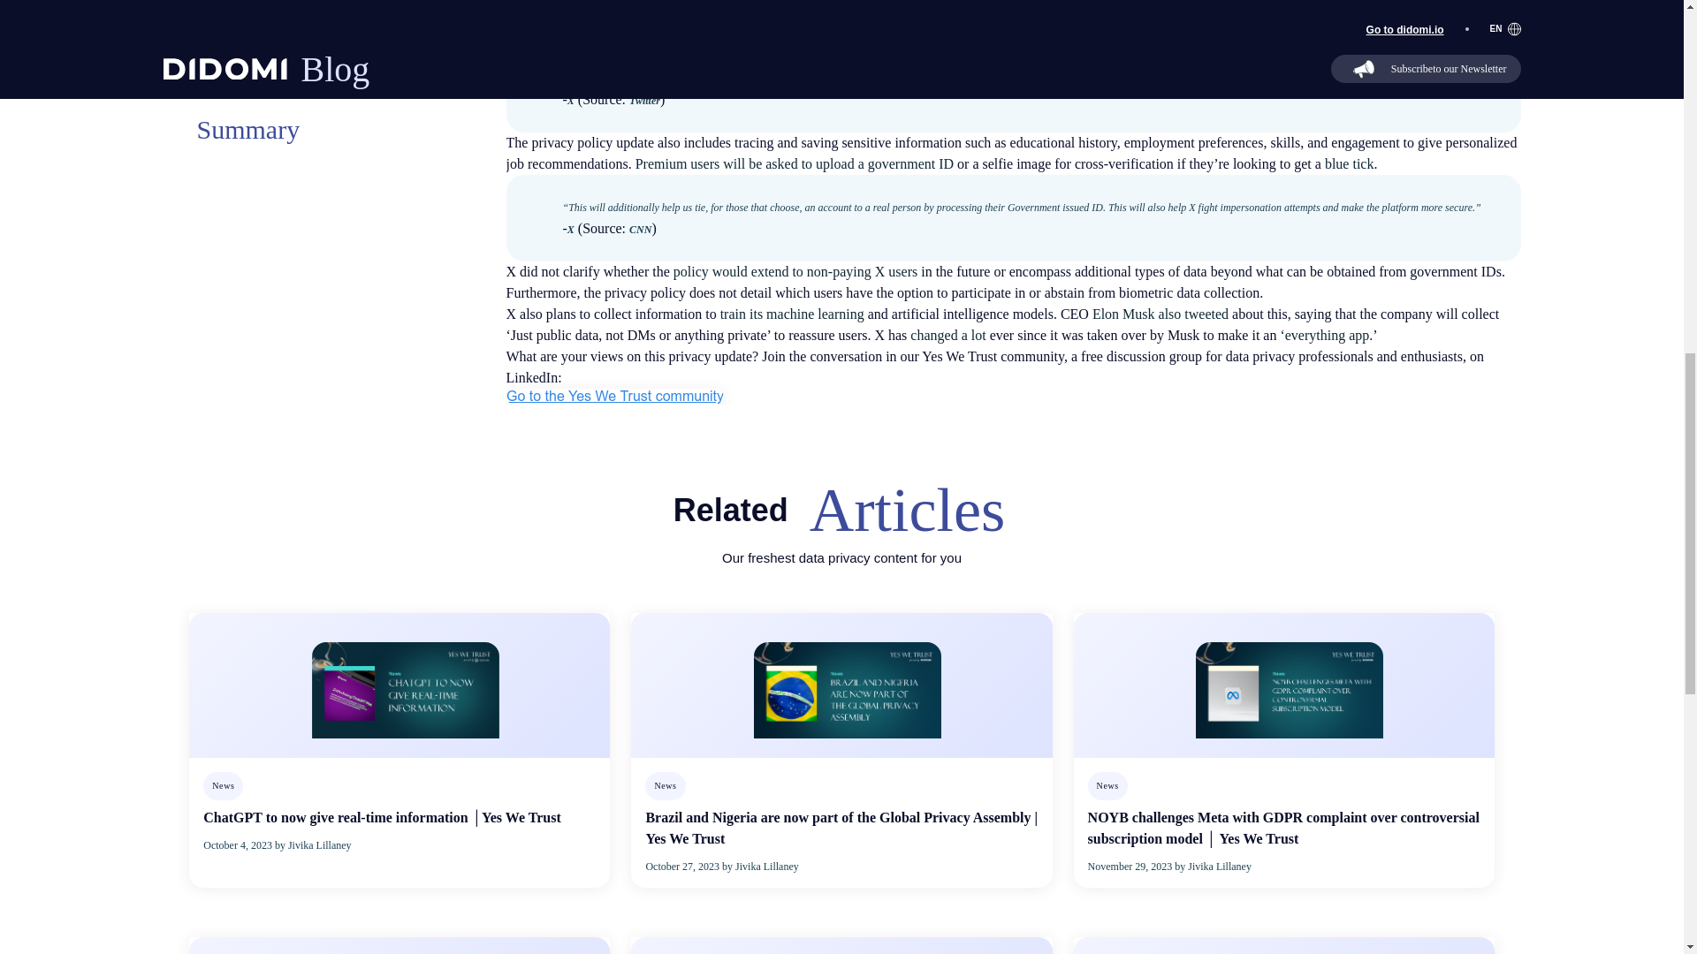 The image size is (1697, 954). What do you see at coordinates (794, 313) in the screenshot?
I see `train its machine learning` at bounding box center [794, 313].